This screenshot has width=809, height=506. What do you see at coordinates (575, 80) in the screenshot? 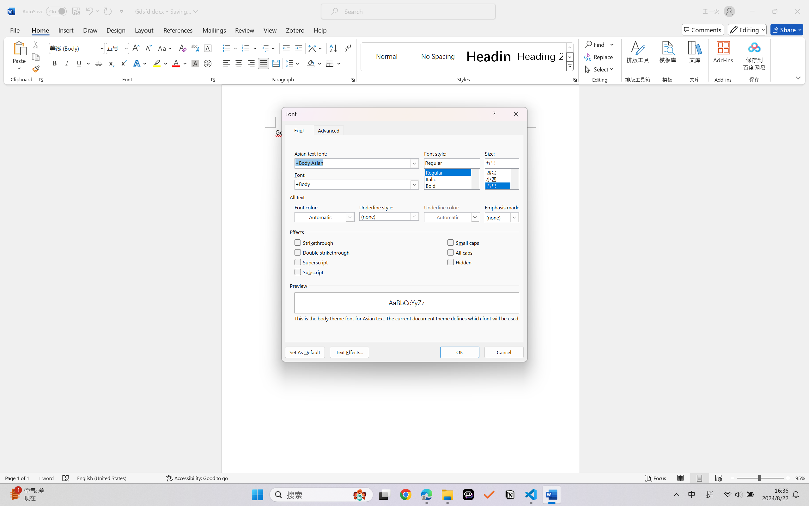
I see `Styles...` at bounding box center [575, 80].